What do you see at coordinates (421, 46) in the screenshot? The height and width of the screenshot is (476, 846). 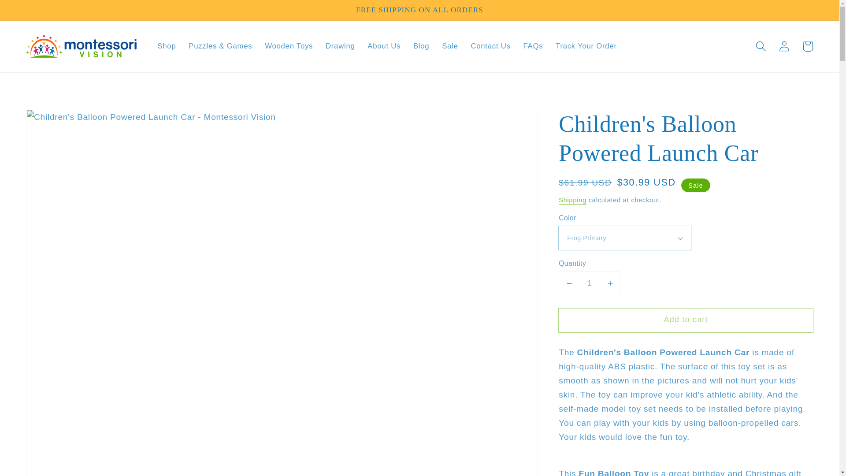 I see `Blog` at bounding box center [421, 46].